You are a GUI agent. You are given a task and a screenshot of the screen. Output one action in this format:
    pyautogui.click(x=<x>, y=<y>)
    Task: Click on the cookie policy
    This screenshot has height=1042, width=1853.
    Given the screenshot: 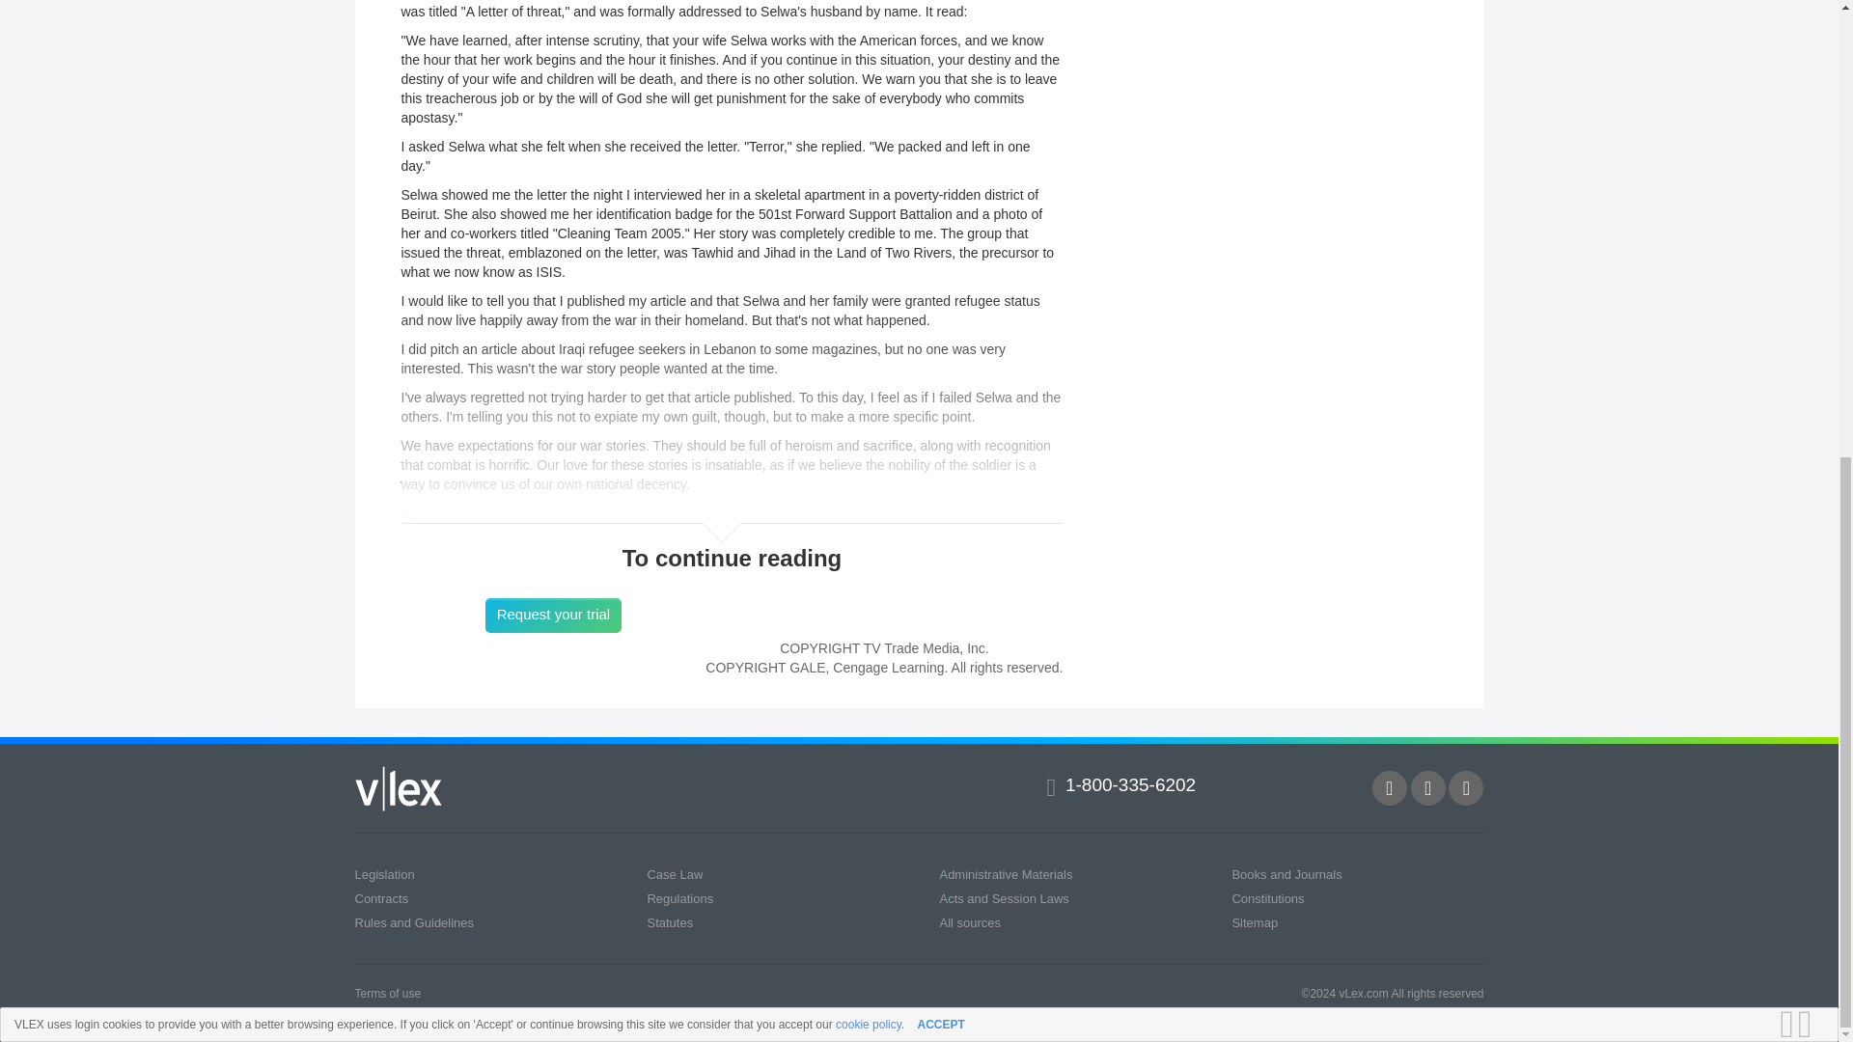 What is the action you would take?
    pyautogui.click(x=868, y=213)
    